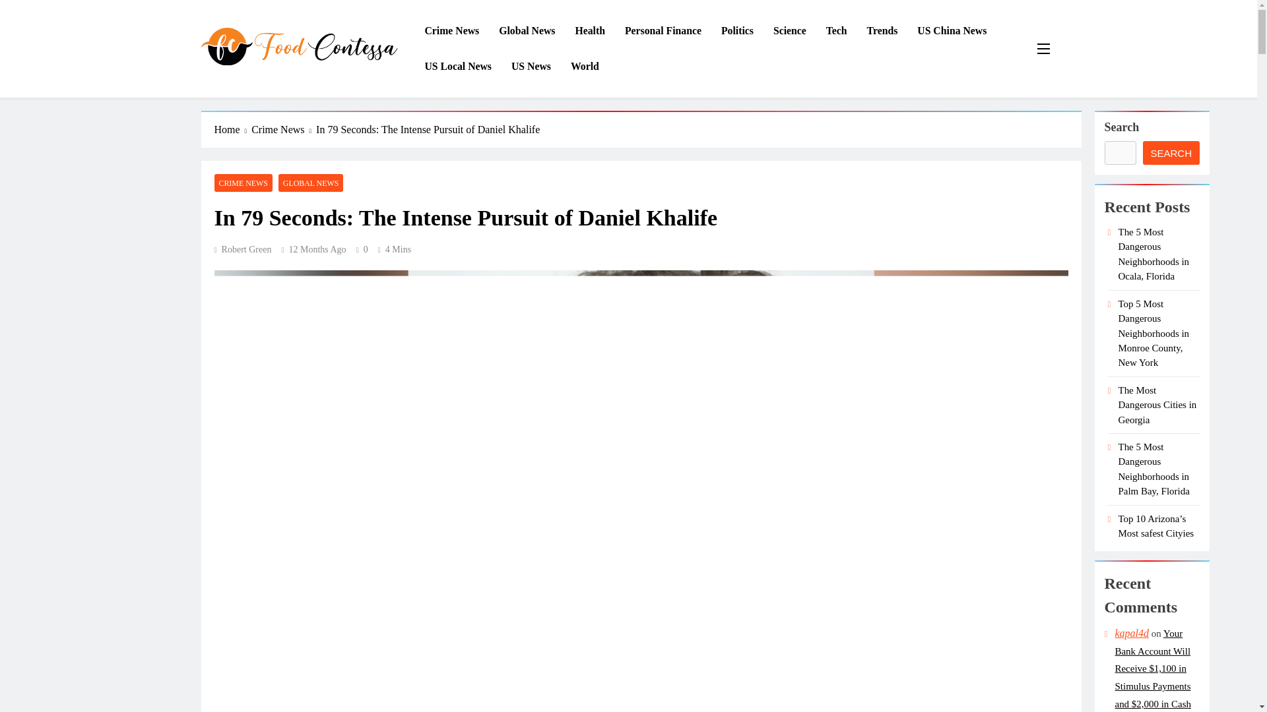 The height and width of the screenshot is (712, 1267). I want to click on US China News, so click(952, 31).